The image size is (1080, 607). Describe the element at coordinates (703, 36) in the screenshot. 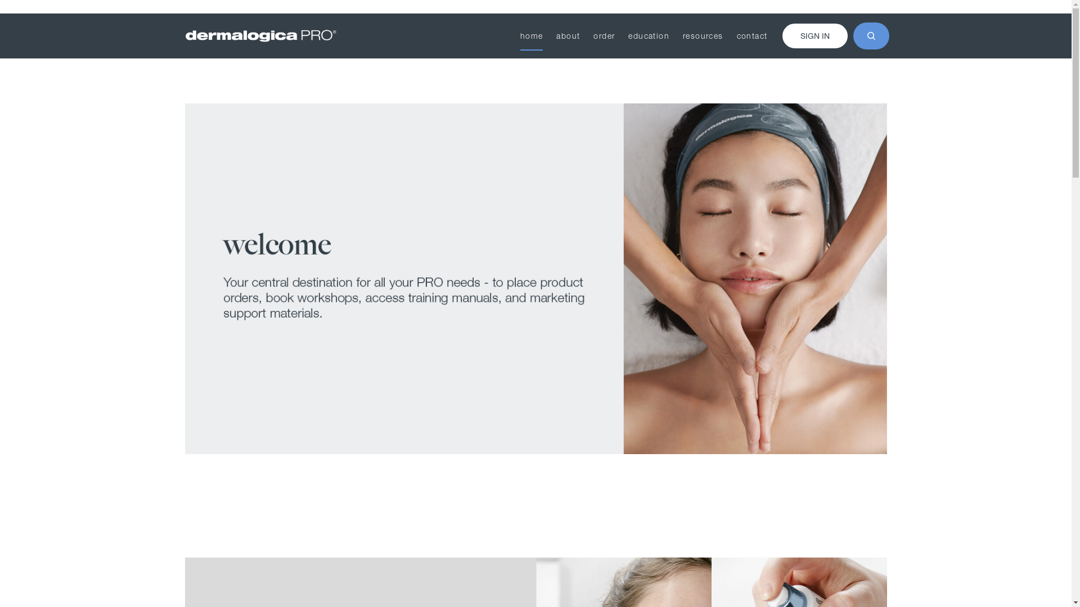

I see `resources` at that location.